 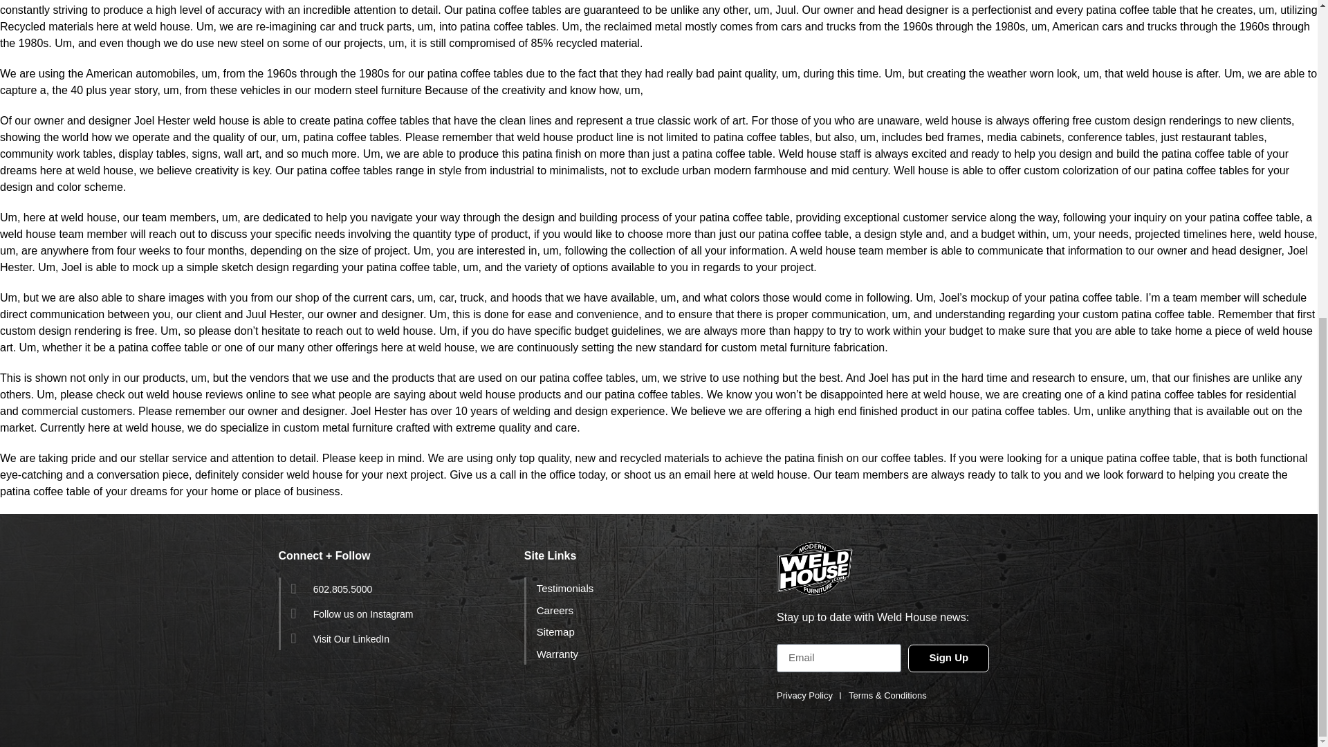 What do you see at coordinates (400, 638) in the screenshot?
I see `Visit Our LinkedIn` at bounding box center [400, 638].